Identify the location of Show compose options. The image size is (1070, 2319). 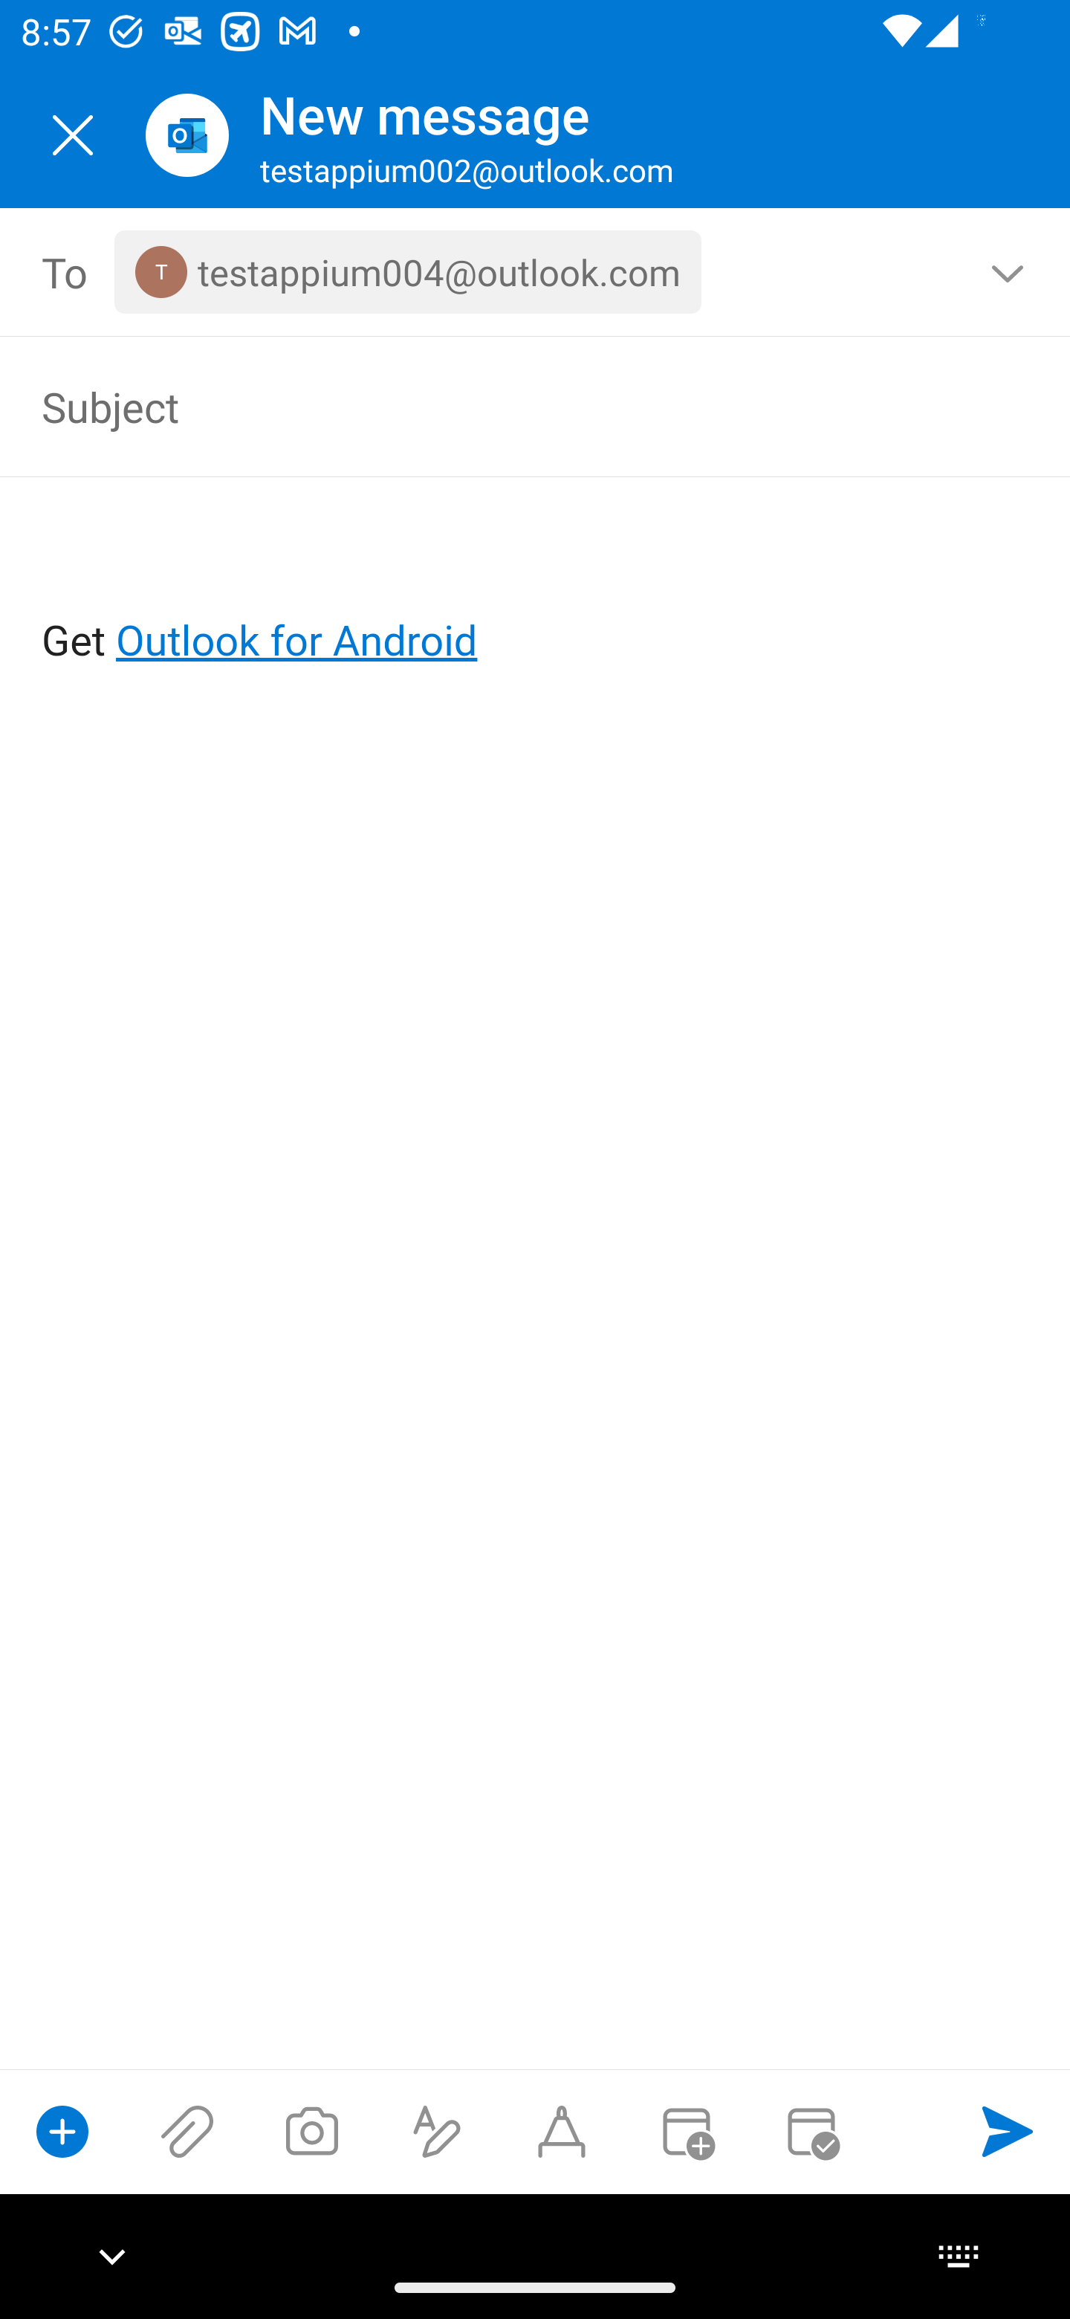
(62, 2131).